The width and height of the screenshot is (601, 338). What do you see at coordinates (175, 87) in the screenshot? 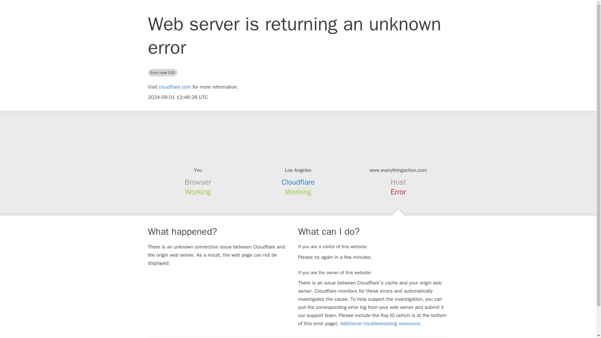
I see `cloudflare.com` at bounding box center [175, 87].